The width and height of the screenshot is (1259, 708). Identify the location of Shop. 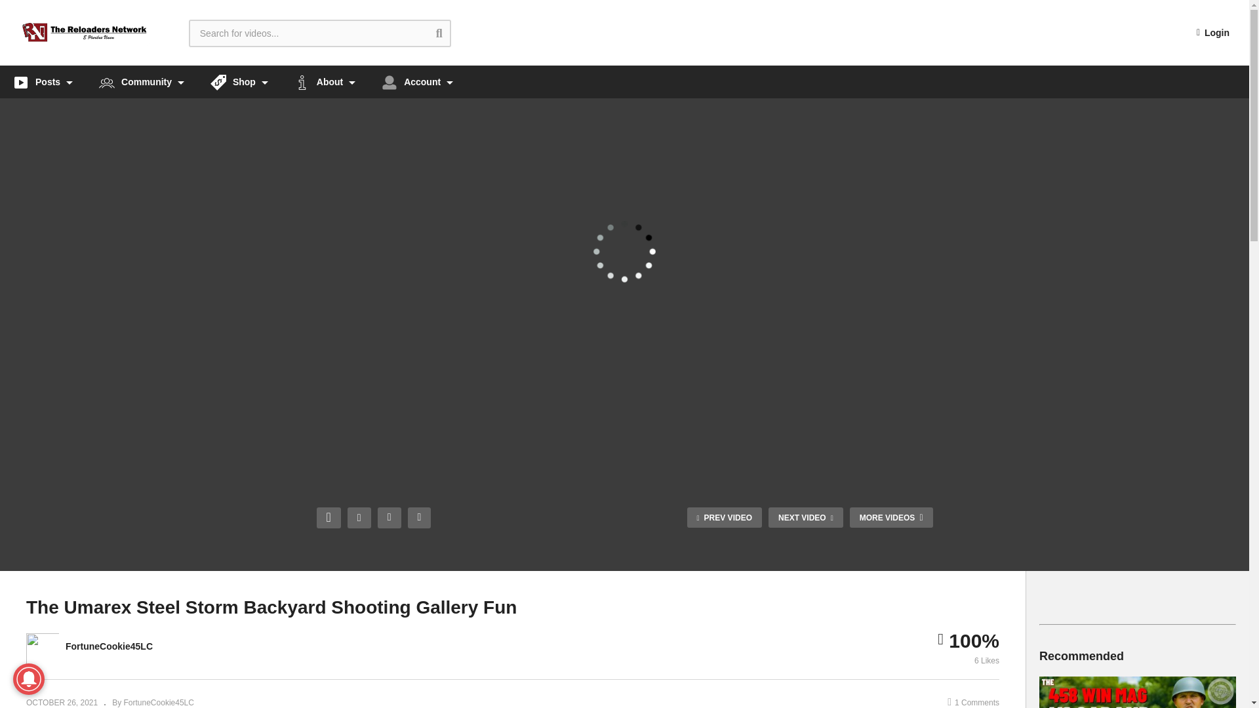
(239, 82).